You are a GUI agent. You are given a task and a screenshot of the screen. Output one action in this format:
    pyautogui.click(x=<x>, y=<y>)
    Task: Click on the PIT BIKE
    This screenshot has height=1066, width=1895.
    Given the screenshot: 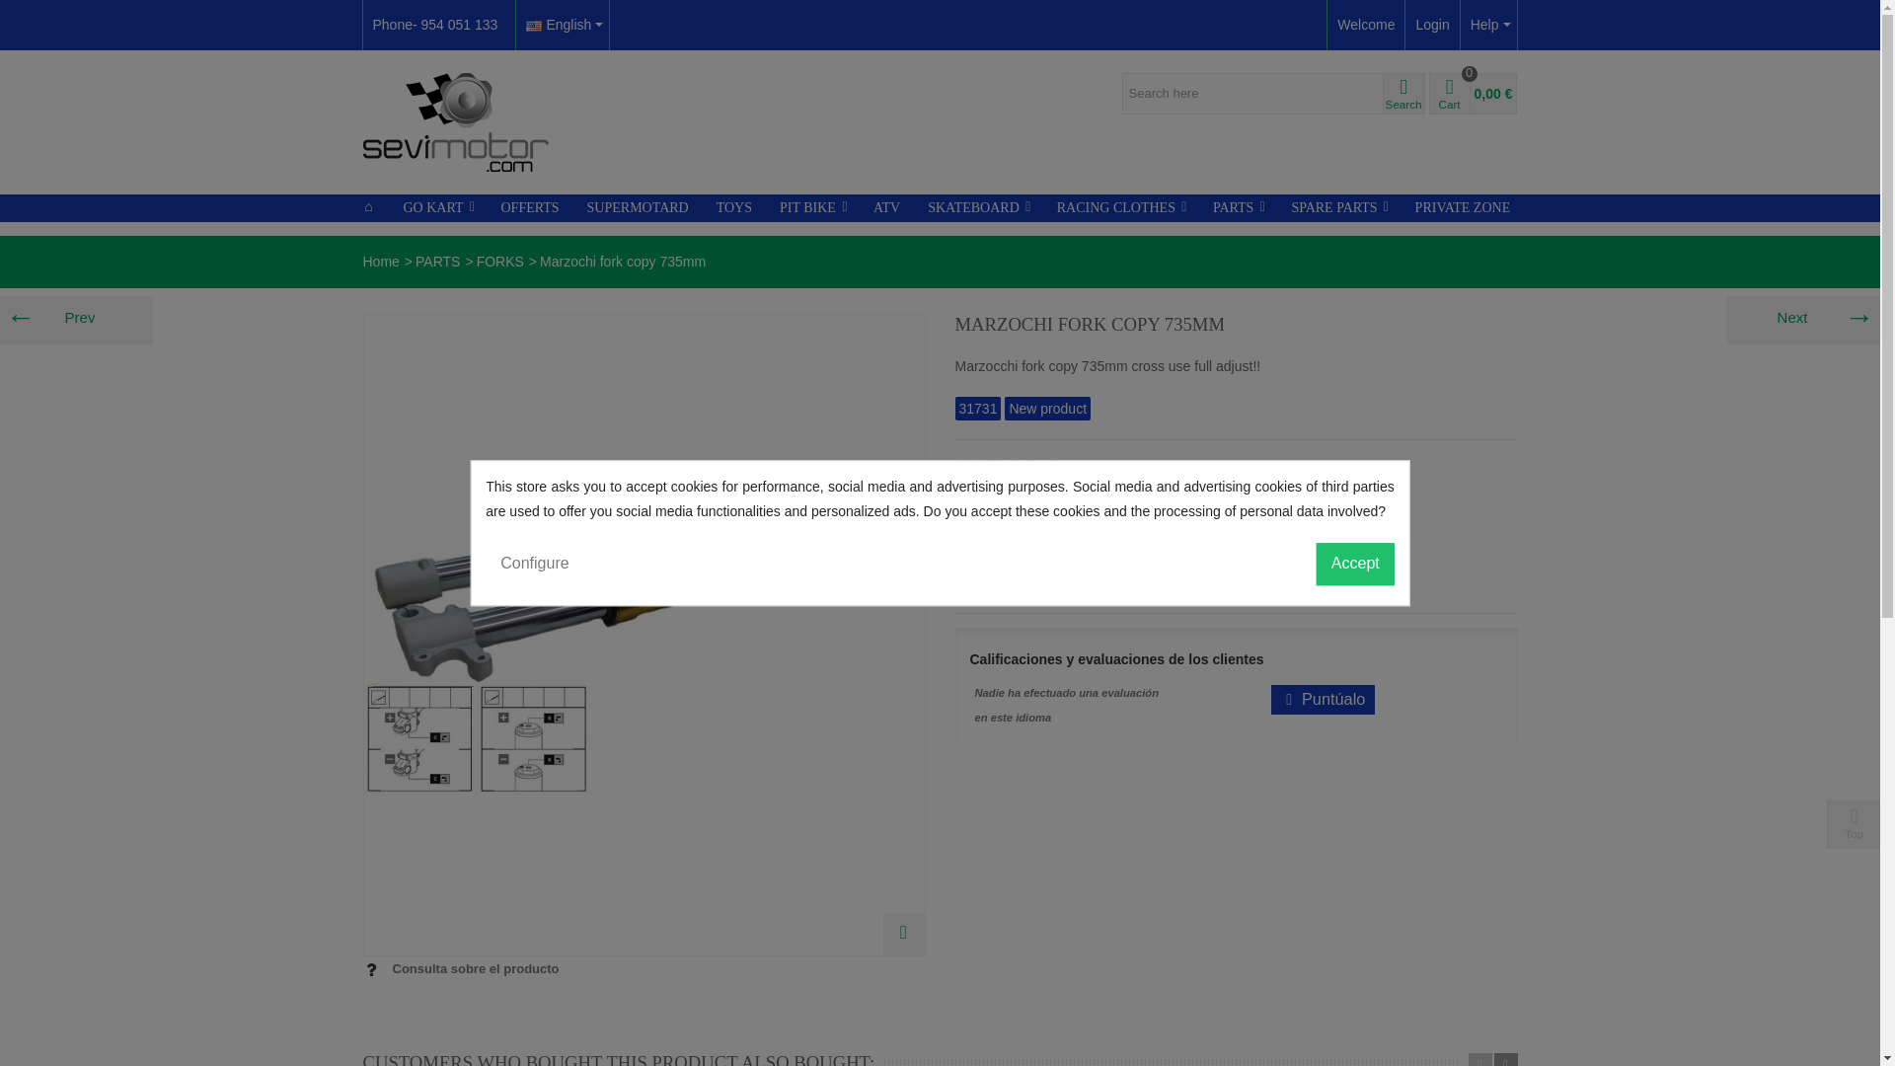 What is the action you would take?
    pyautogui.click(x=812, y=207)
    